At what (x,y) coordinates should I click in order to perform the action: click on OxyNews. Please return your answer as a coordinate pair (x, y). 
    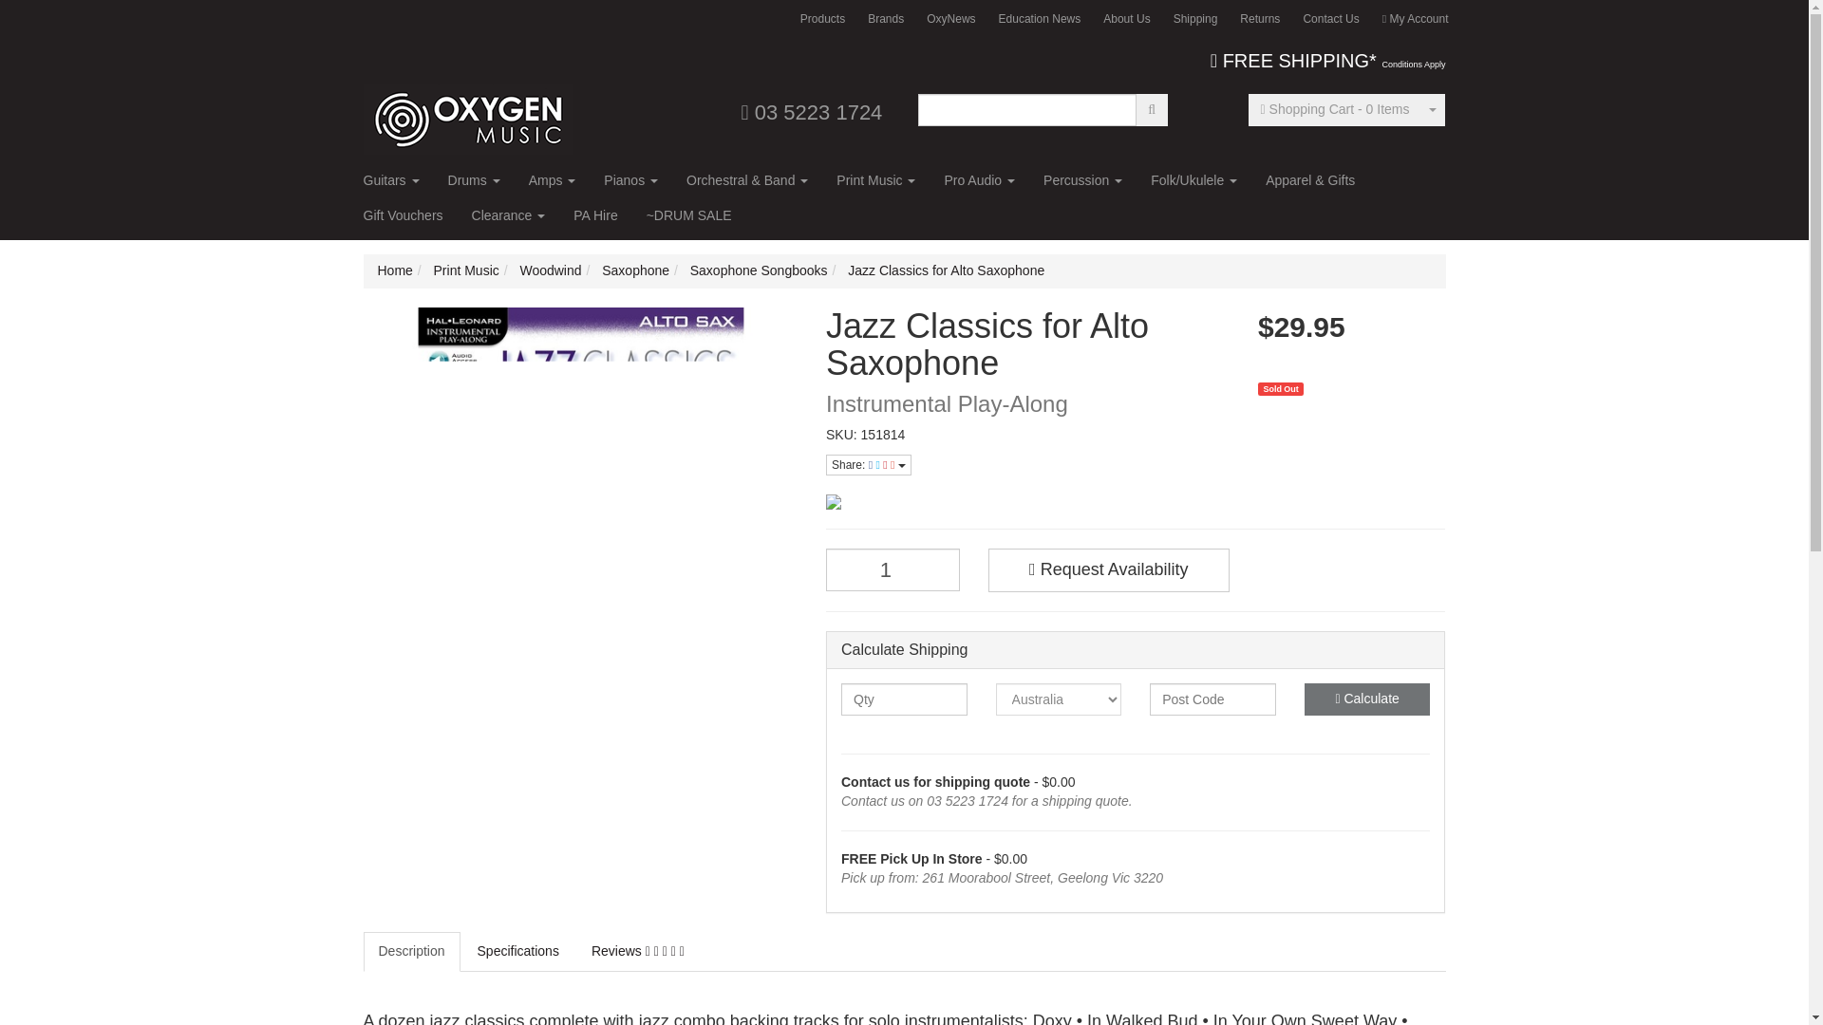
    Looking at the image, I should click on (949, 19).